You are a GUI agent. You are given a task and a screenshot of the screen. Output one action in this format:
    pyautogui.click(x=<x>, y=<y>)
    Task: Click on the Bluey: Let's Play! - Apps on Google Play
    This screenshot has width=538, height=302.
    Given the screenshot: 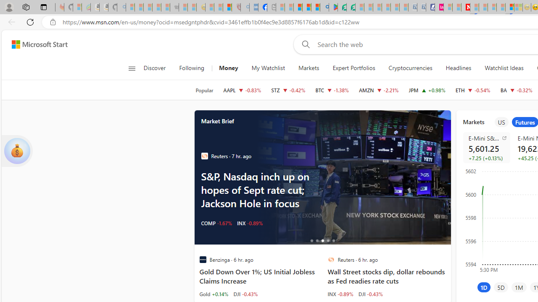 What is the action you would take?
    pyautogui.click(x=333, y=8)
    